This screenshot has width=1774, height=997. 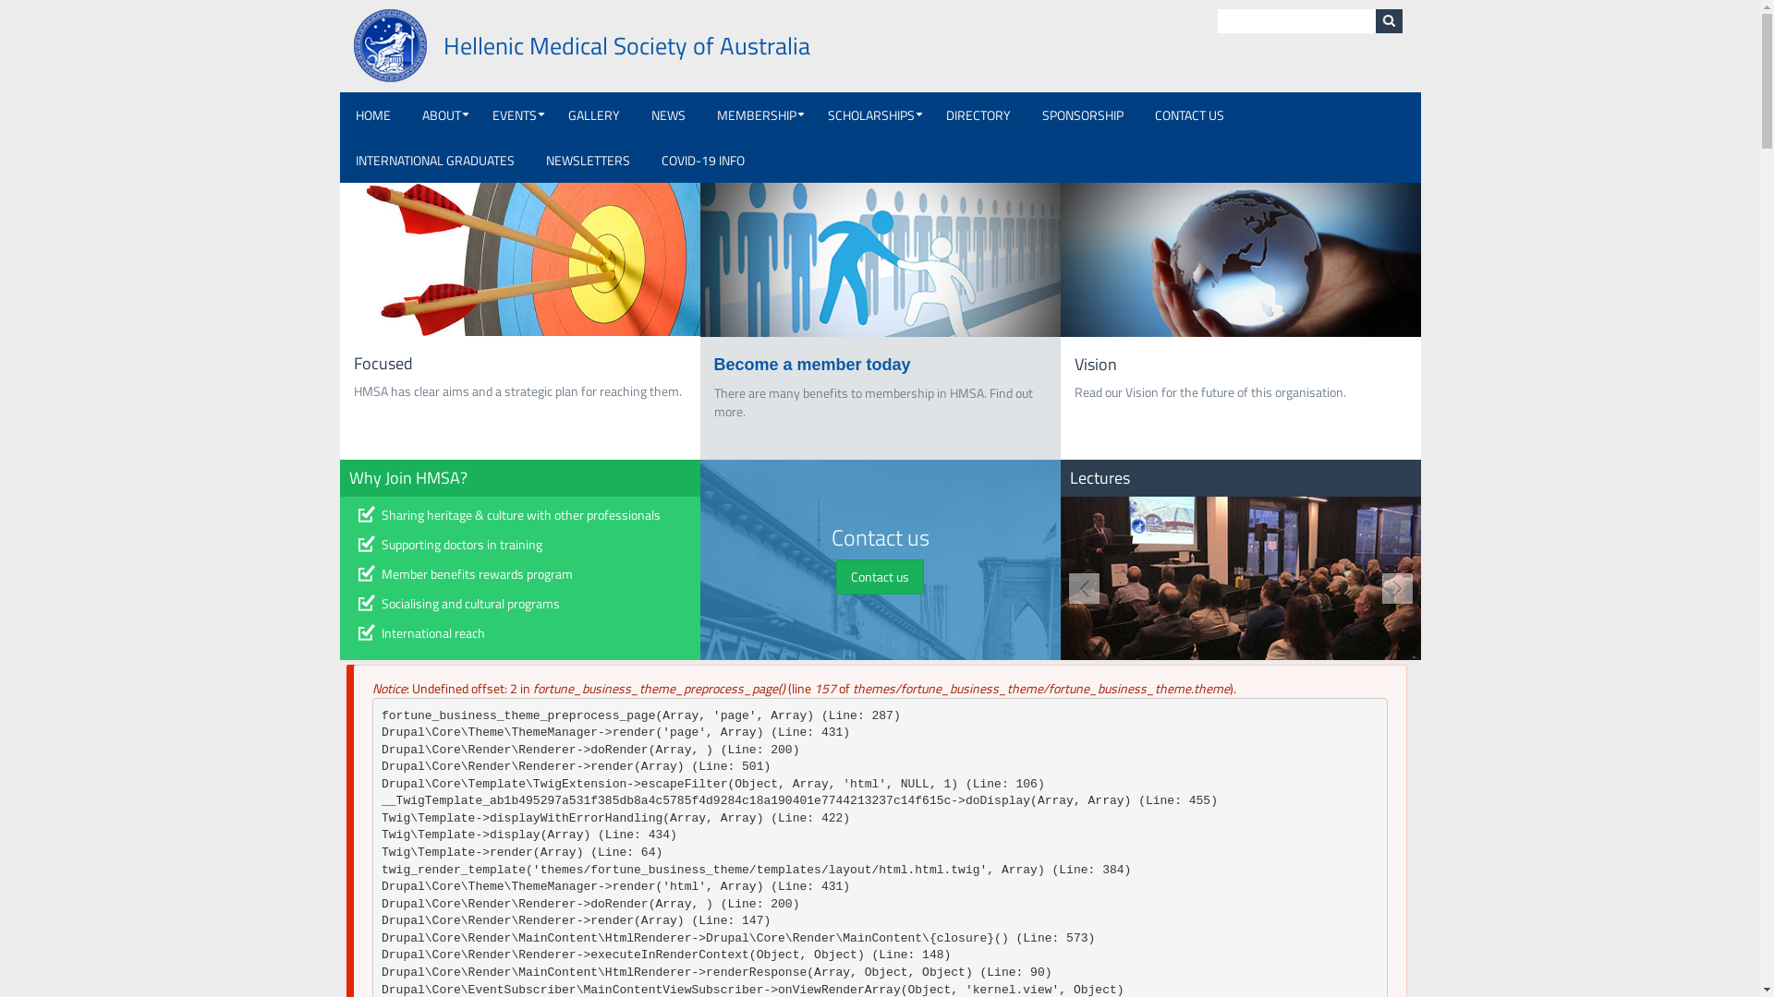 I want to click on Hellenic Medical Society of Australia, so click(x=626, y=46).